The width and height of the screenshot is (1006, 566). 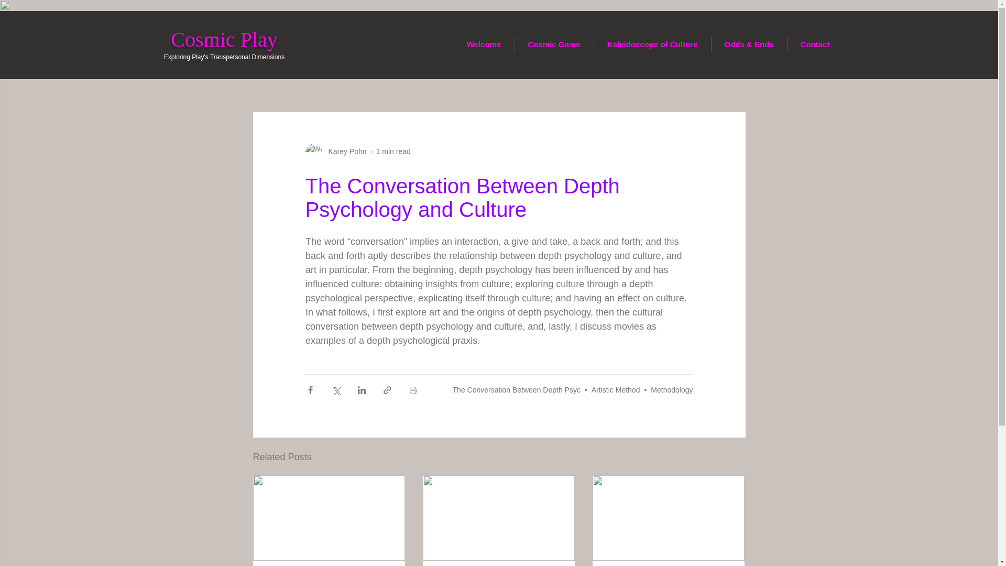 I want to click on Artistic Method, so click(x=615, y=389).